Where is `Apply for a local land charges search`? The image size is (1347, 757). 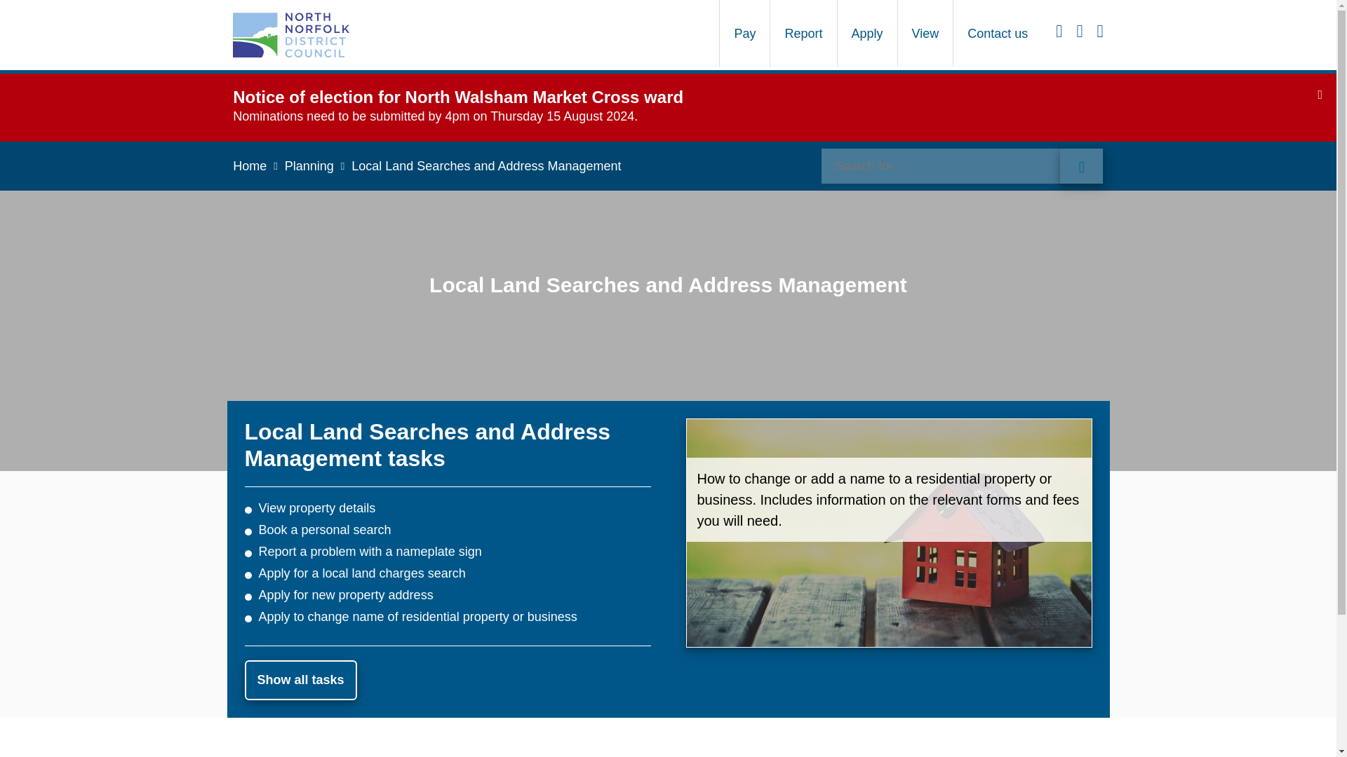 Apply for a local land charges search is located at coordinates (361, 573).